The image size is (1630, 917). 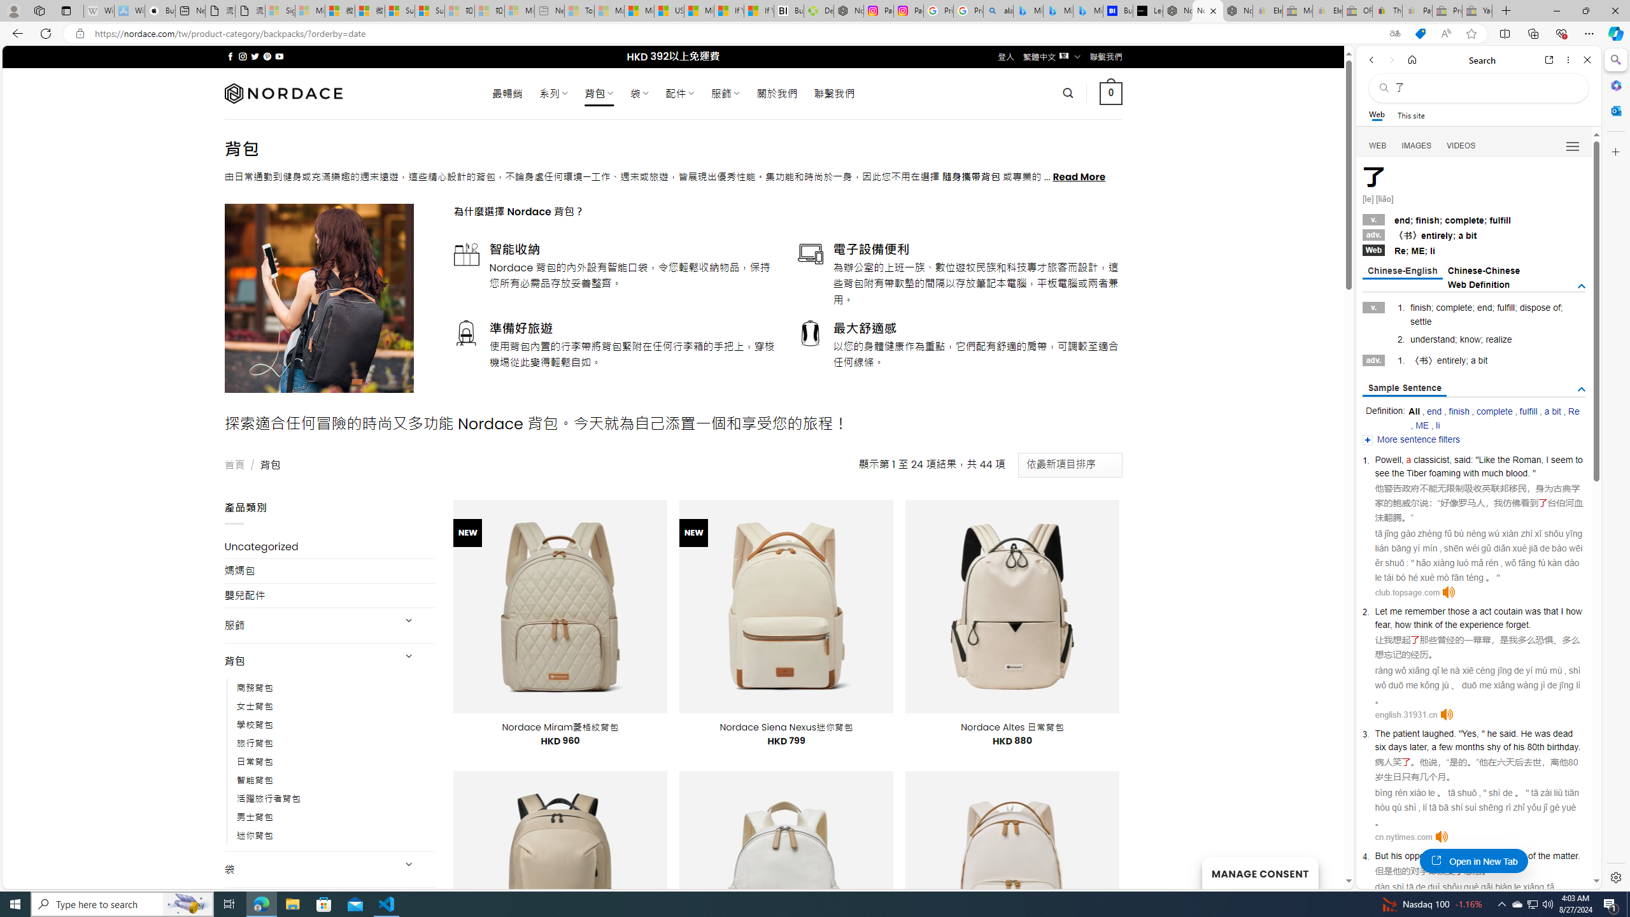 I want to click on english.31931.cn, so click(x=1406, y=714).